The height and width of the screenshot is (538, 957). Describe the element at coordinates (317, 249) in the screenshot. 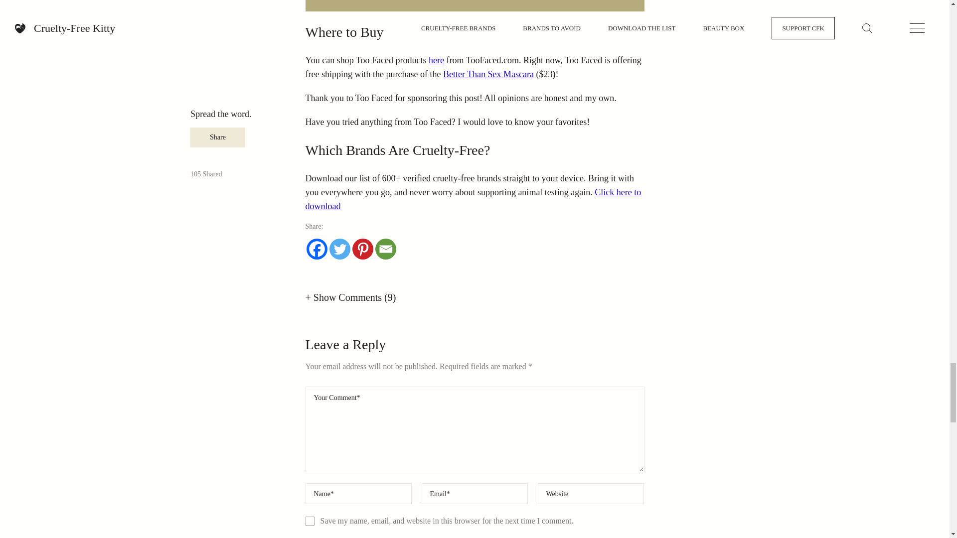

I see `Facebook` at that location.